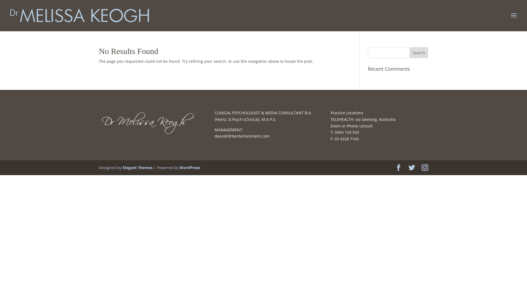 This screenshot has height=296, width=527. I want to click on Elegant Themes, so click(138, 168).